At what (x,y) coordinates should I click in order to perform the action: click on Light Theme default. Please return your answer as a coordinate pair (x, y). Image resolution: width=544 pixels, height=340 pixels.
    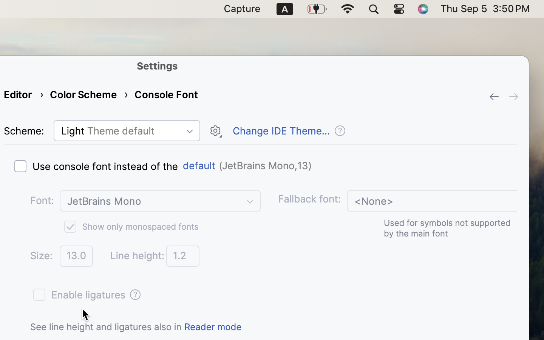
    Looking at the image, I should click on (127, 131).